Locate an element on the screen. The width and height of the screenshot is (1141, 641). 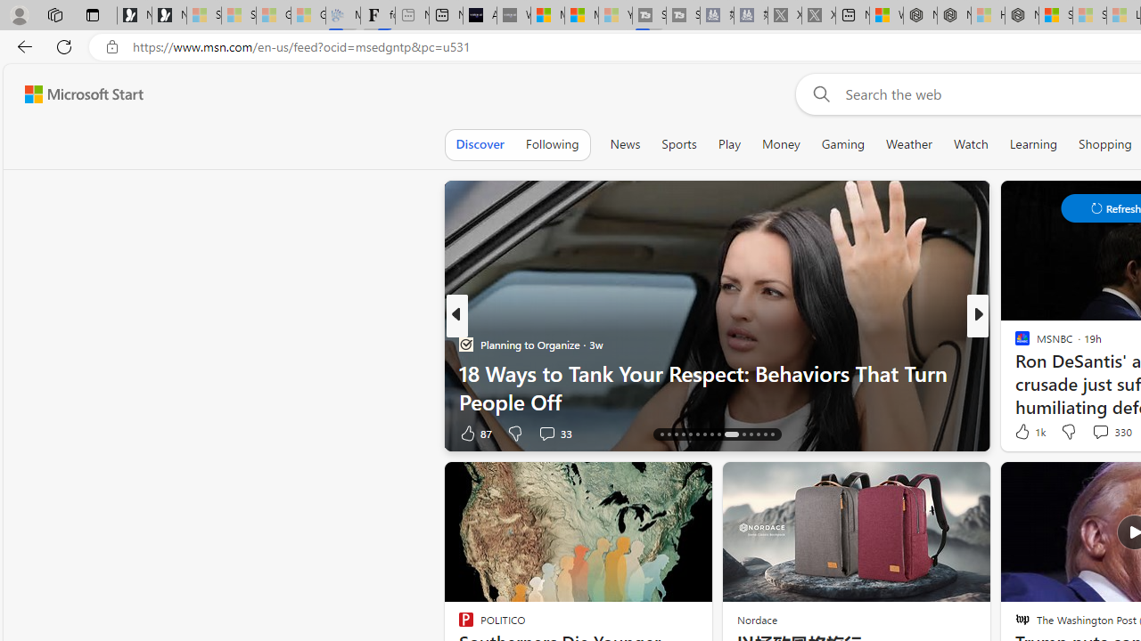
News is located at coordinates (625, 144).